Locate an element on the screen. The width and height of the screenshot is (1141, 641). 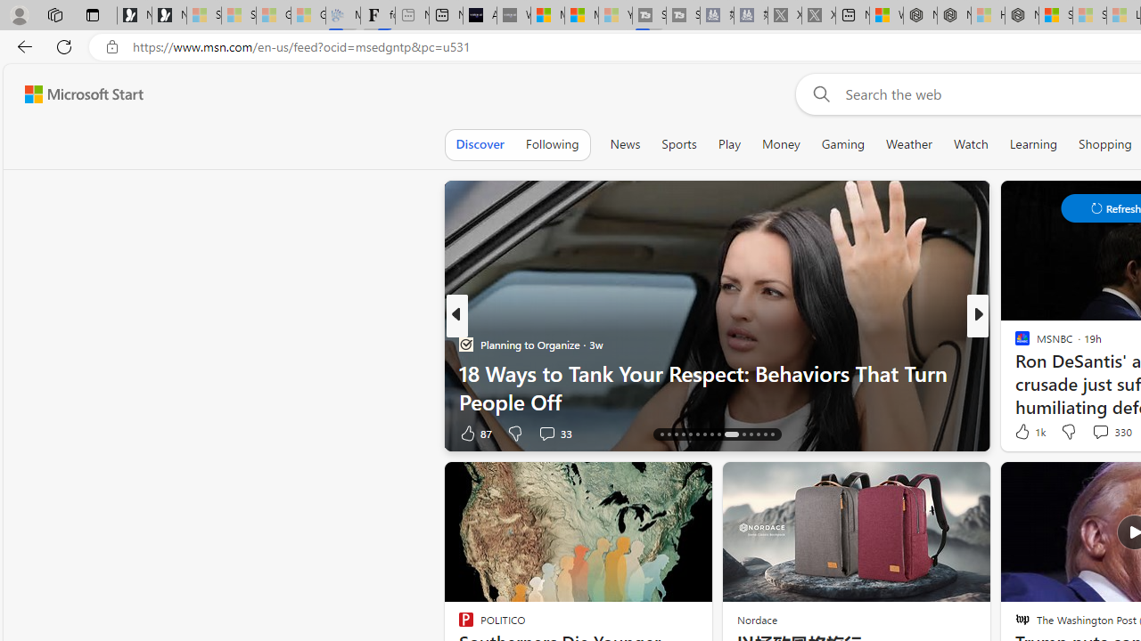
News is located at coordinates (625, 144).